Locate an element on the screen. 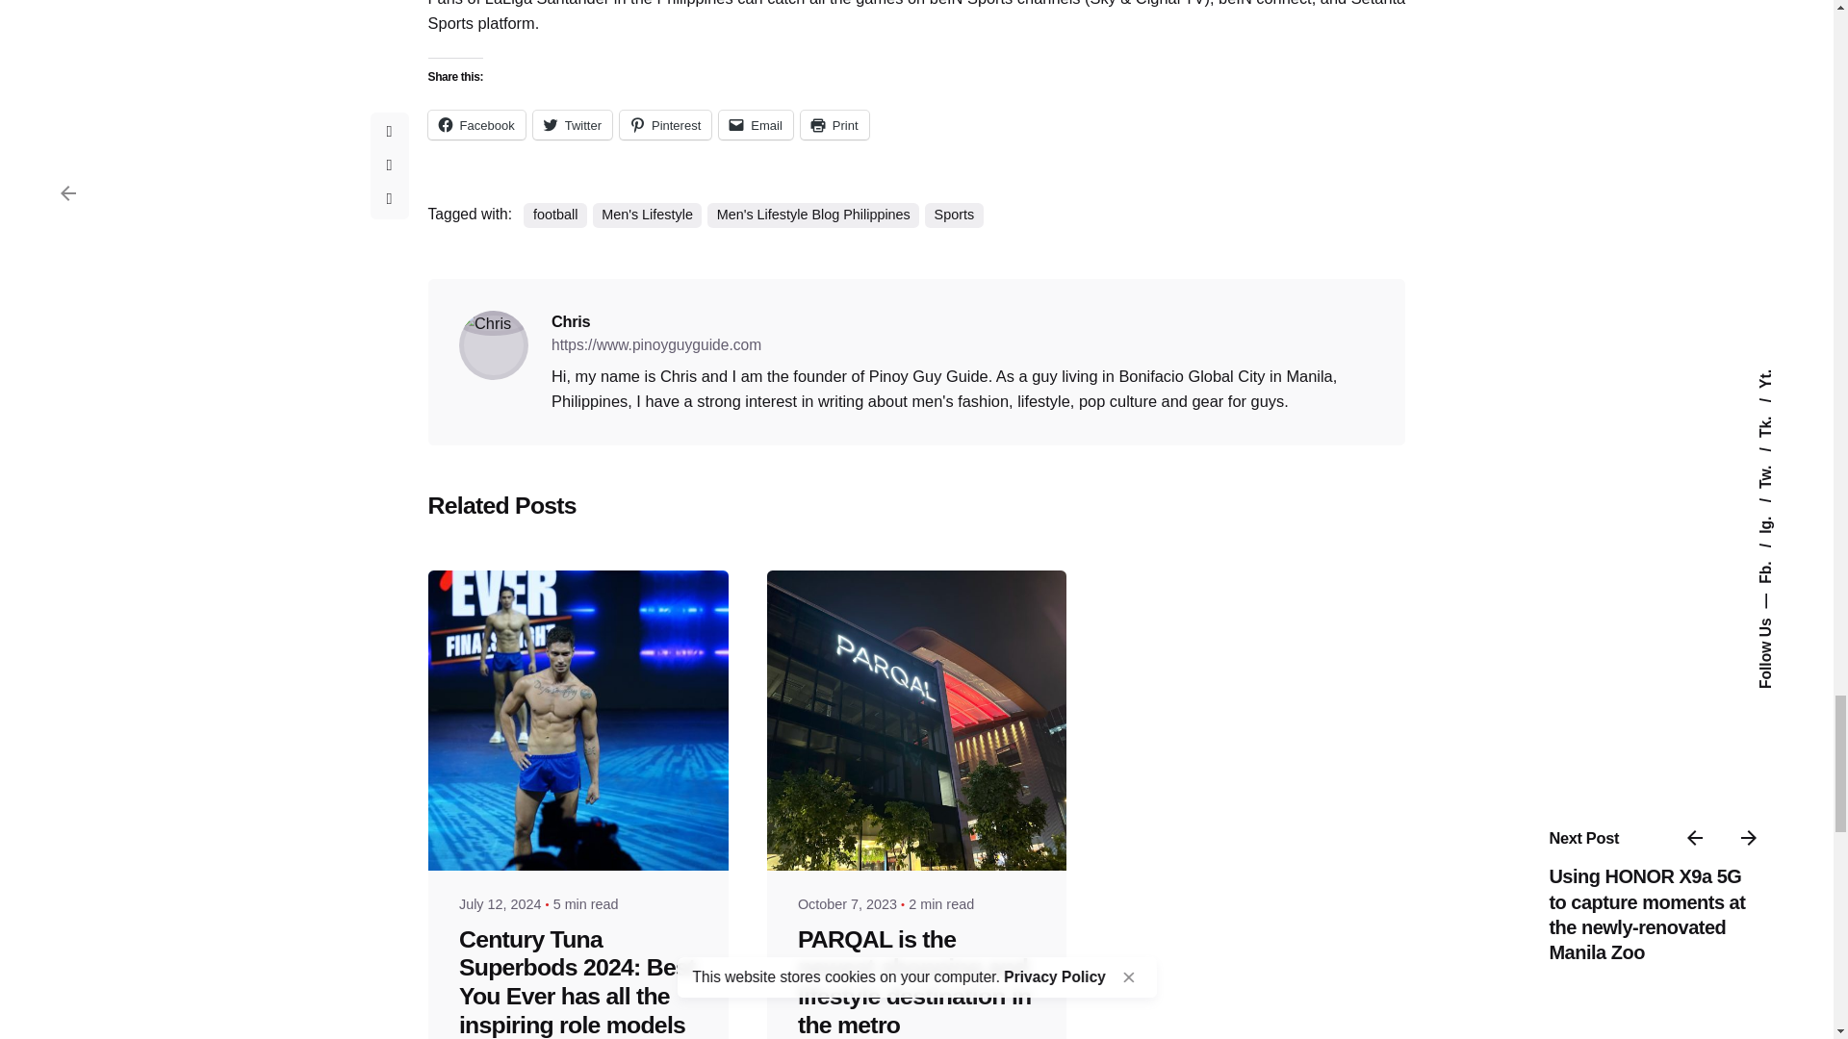  Click to email a link to a friend is located at coordinates (755, 124).